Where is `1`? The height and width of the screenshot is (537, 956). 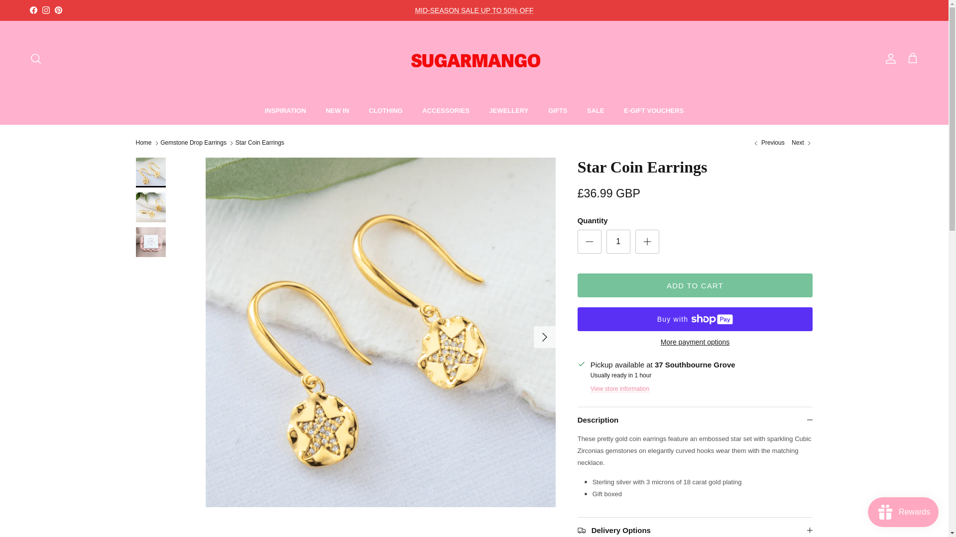
1 is located at coordinates (618, 242).